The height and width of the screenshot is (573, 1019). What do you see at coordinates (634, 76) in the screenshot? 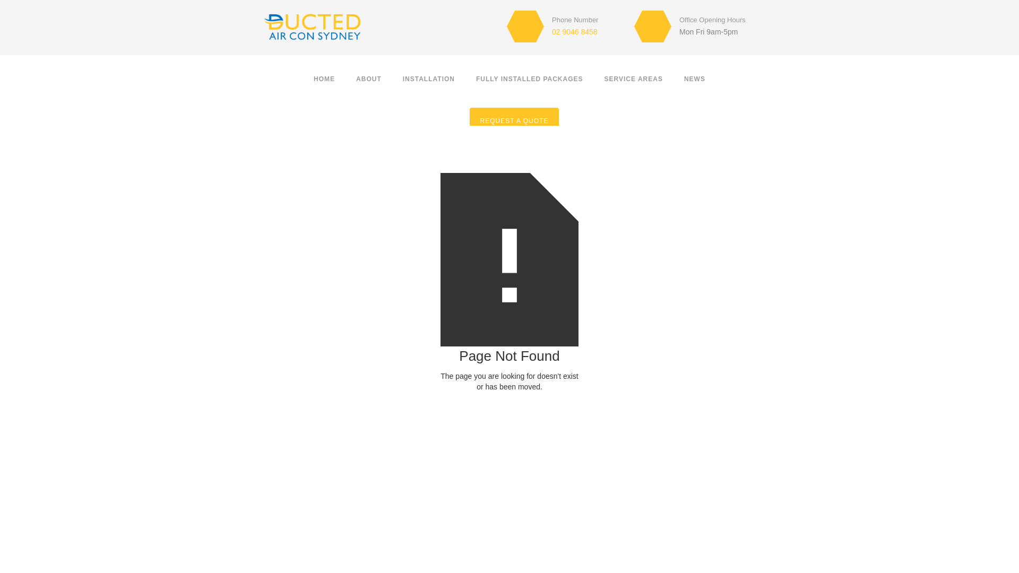
I see `SERVICE AREAS` at bounding box center [634, 76].